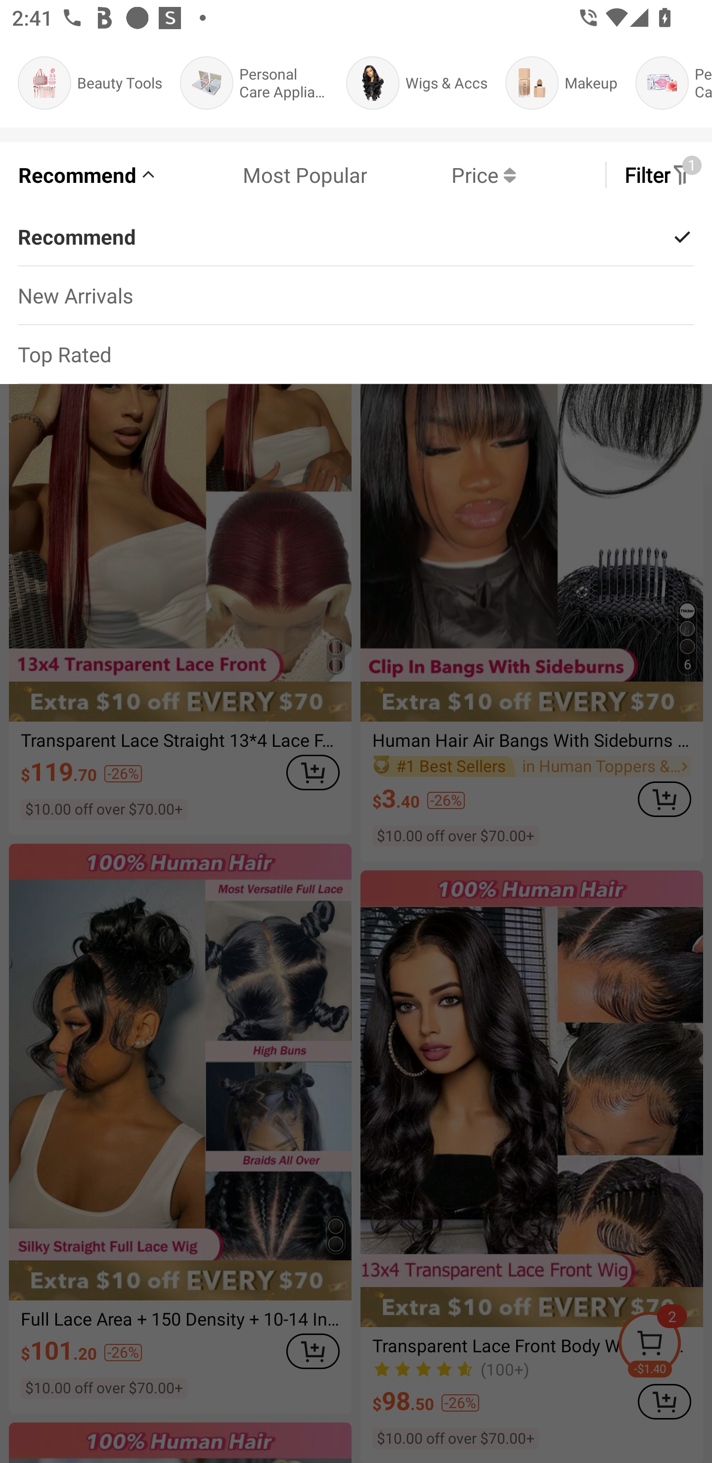 This screenshot has width=712, height=1463. Describe the element at coordinates (88, 175) in the screenshot. I see `Recommend` at that location.